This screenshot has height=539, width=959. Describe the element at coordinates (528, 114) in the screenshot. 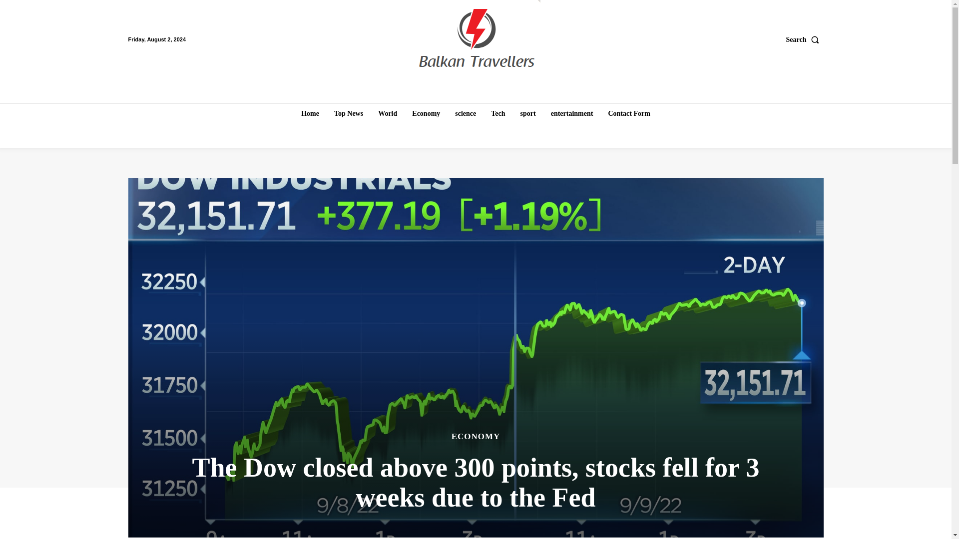

I see `sport` at that location.